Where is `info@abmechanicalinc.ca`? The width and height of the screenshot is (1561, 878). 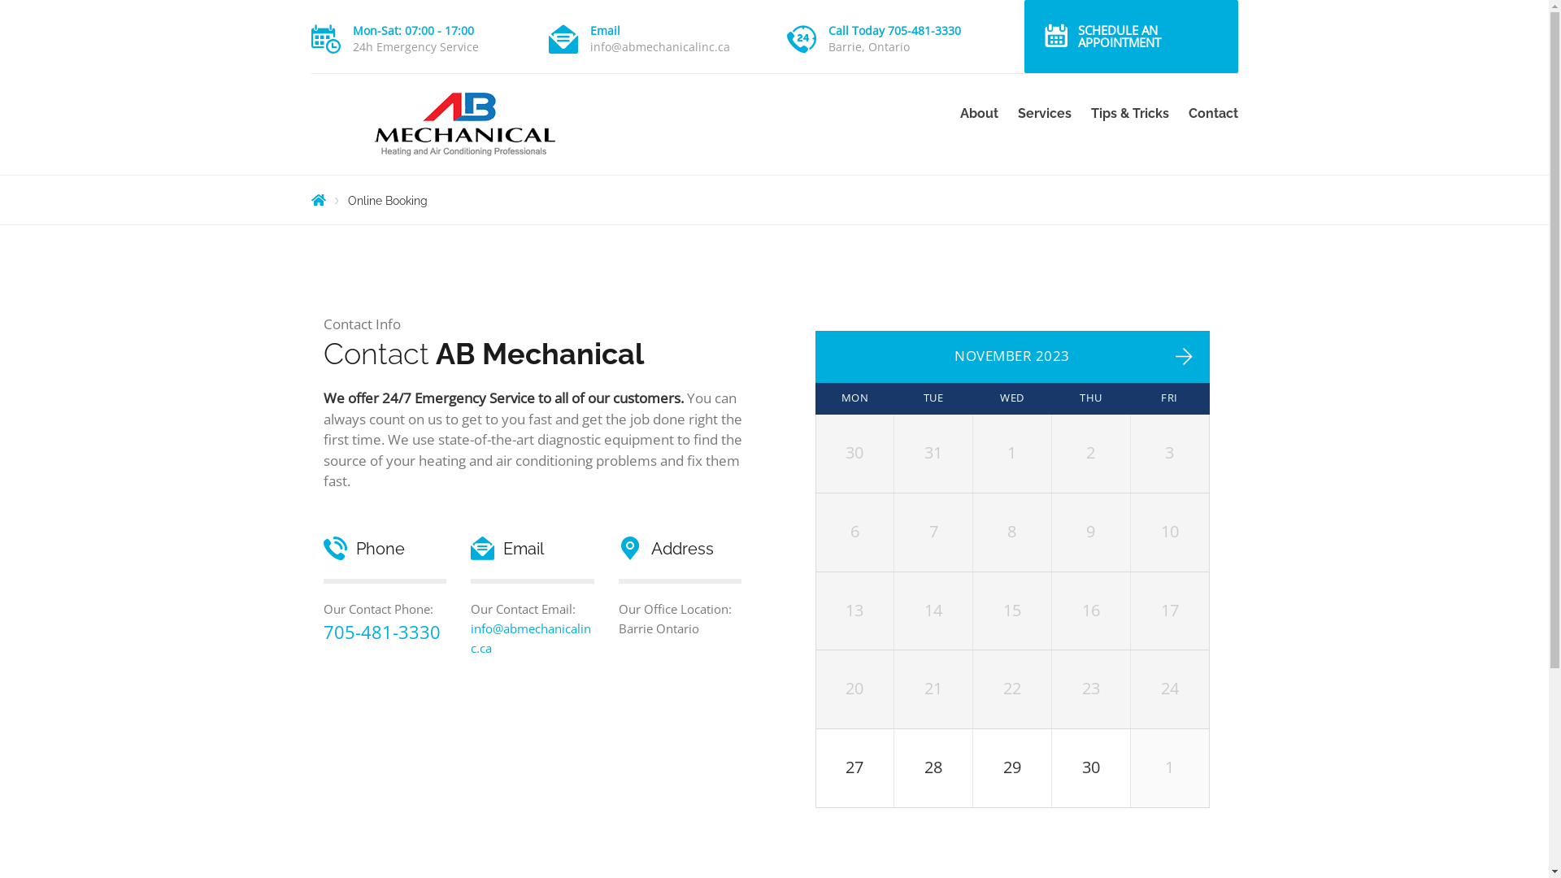 info@abmechanicalinc.ca is located at coordinates (531, 637).